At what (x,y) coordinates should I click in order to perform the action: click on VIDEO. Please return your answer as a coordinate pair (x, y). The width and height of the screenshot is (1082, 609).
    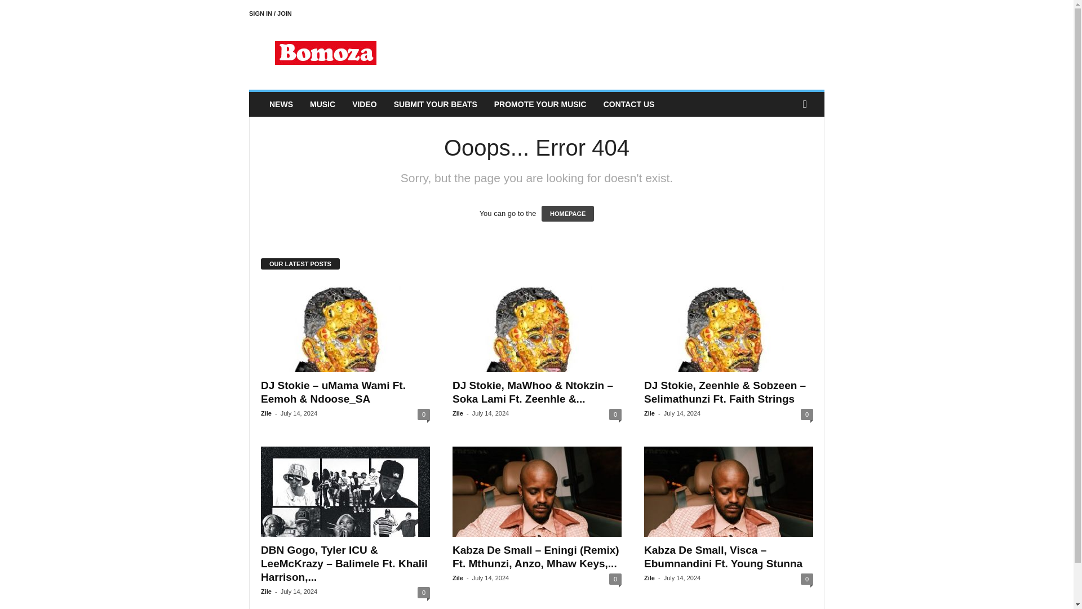
    Looking at the image, I should click on (364, 104).